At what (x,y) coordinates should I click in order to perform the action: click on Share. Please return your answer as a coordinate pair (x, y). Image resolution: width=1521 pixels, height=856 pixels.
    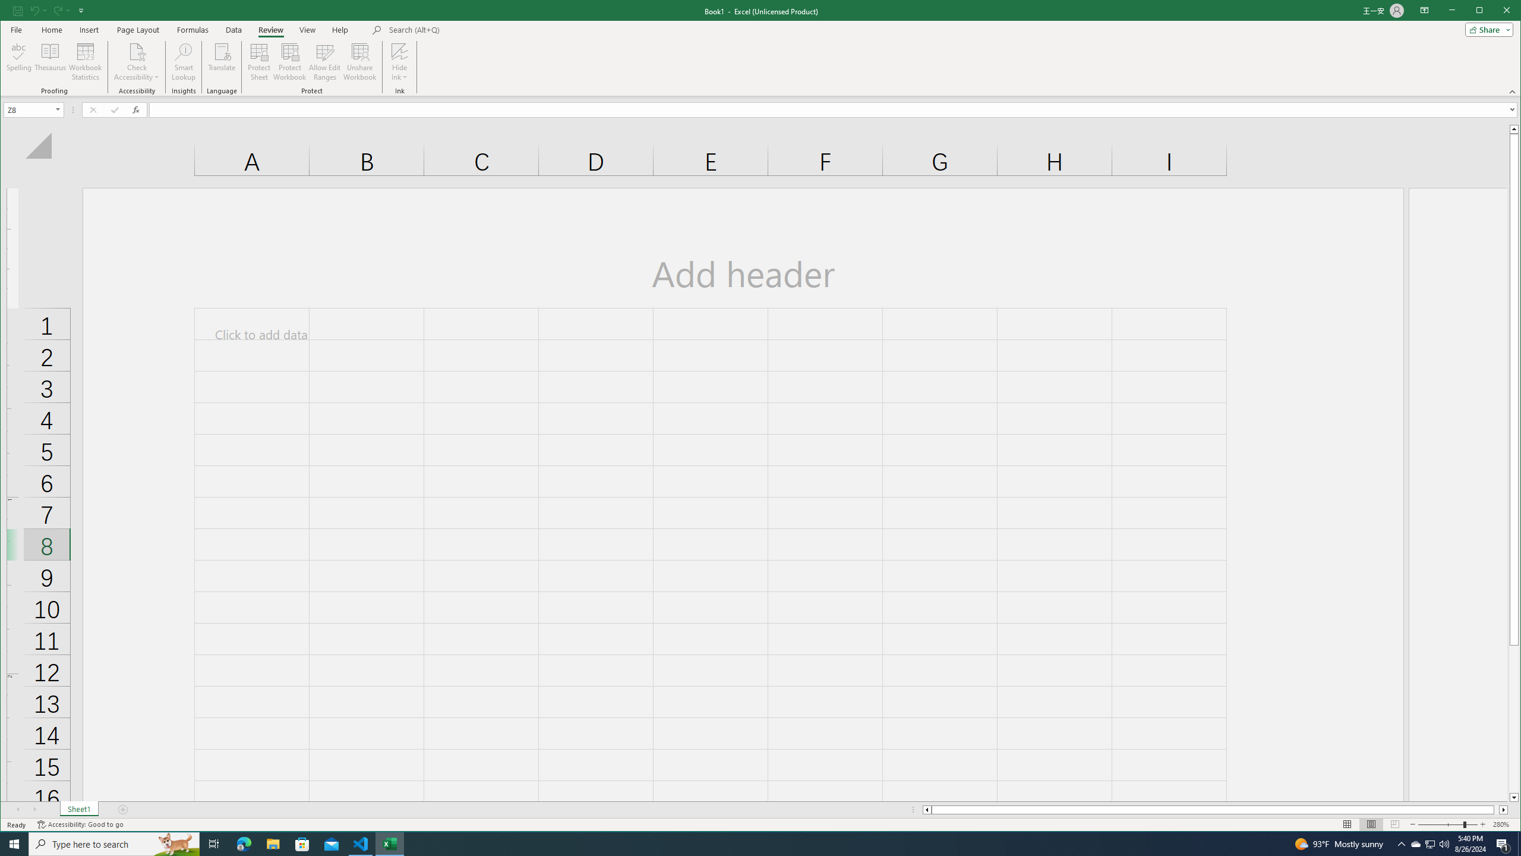
    Looking at the image, I should click on (1215, 810).